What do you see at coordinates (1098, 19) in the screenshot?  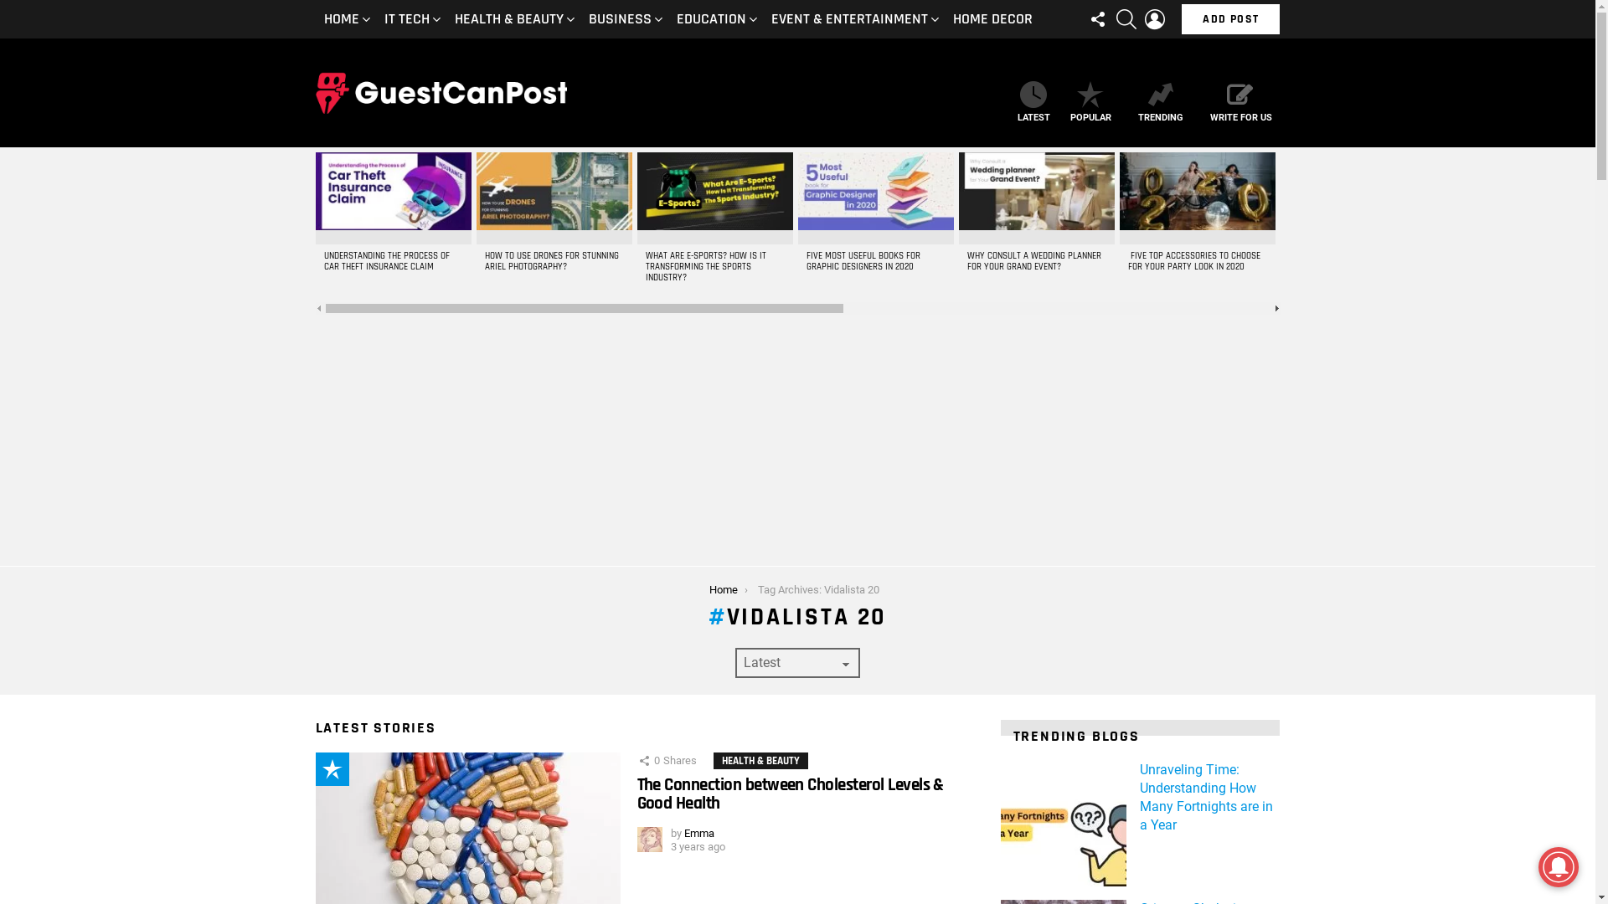 I see `FOLLOW US` at bounding box center [1098, 19].